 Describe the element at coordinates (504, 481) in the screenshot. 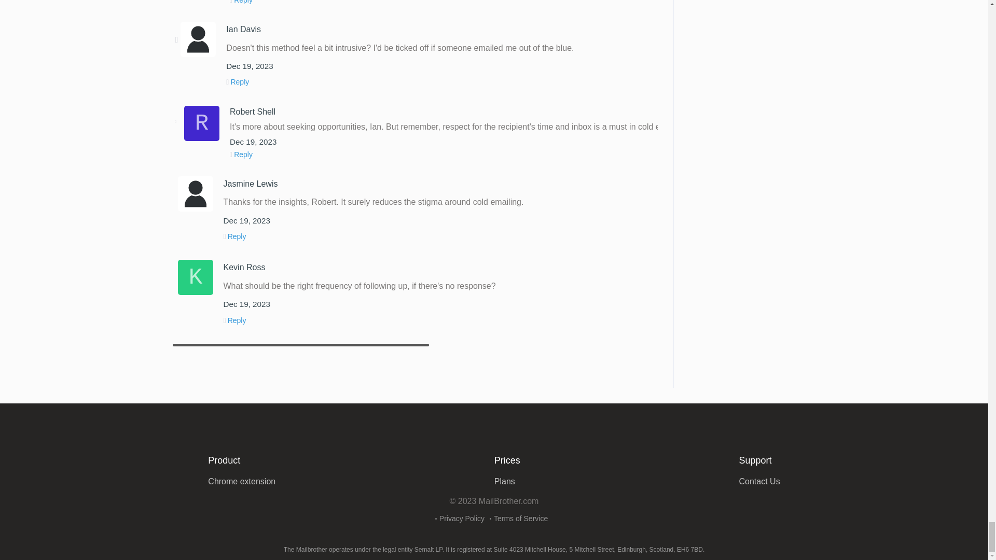

I see `Plans` at that location.